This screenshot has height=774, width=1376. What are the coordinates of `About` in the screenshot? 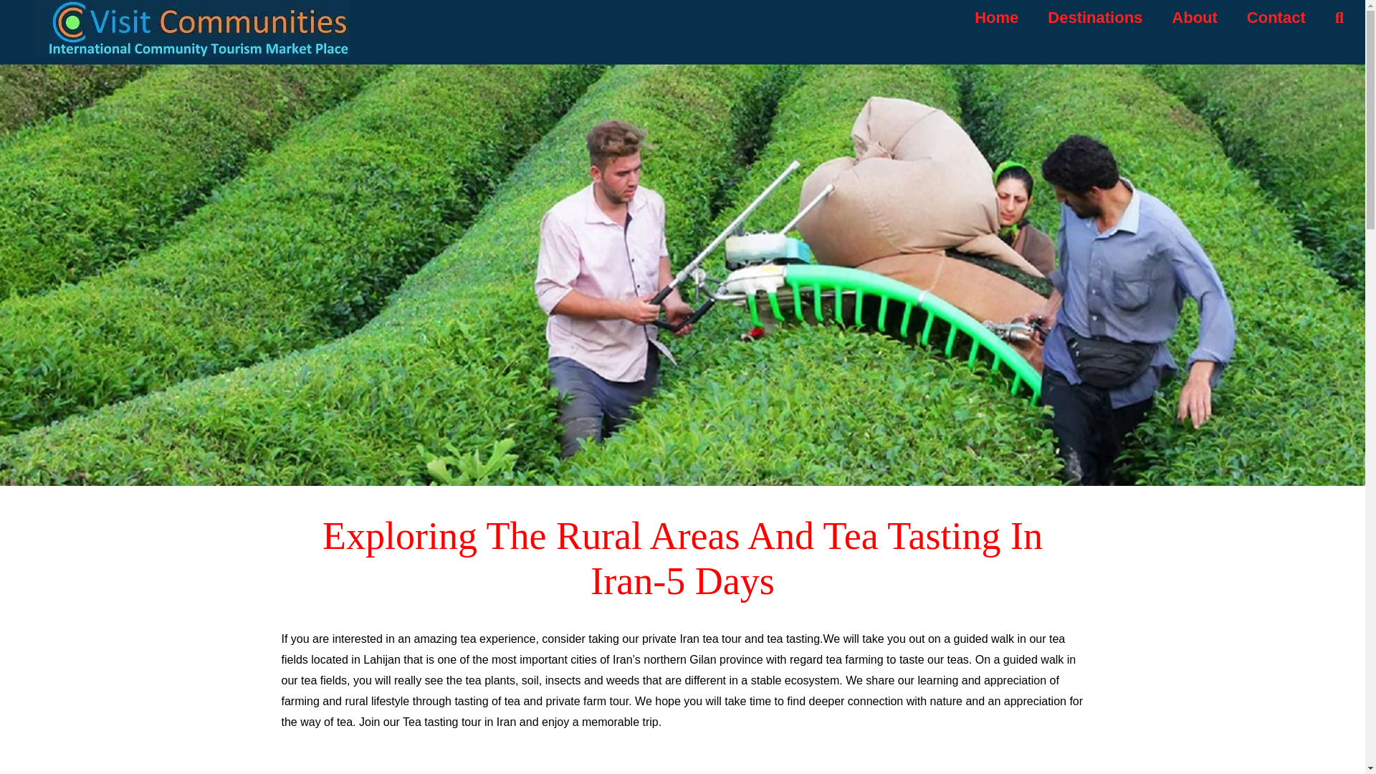 It's located at (1195, 17).